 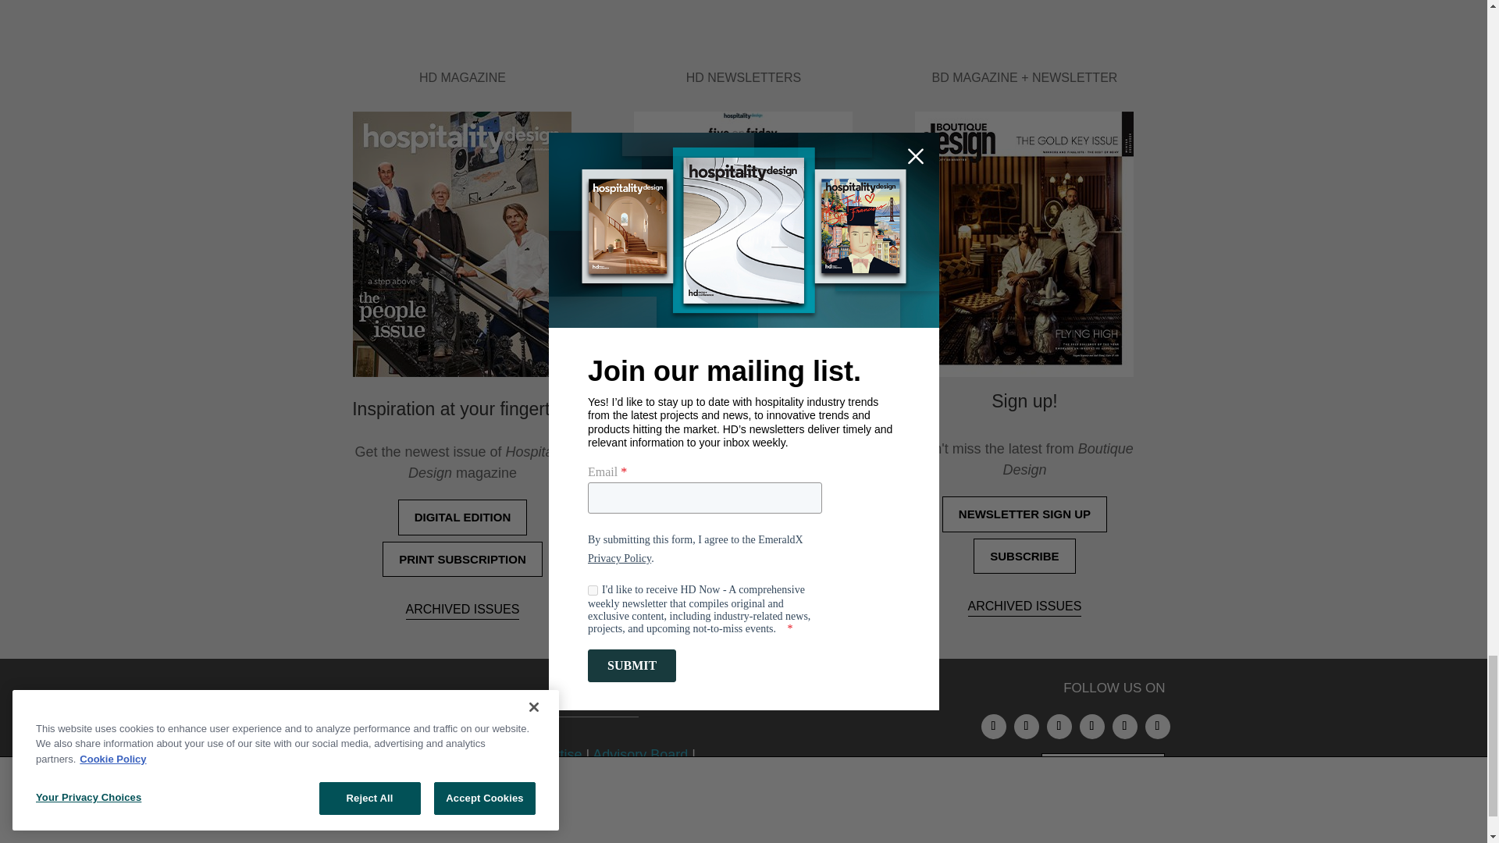 I want to click on Follow on Facebook, so click(x=1059, y=726).